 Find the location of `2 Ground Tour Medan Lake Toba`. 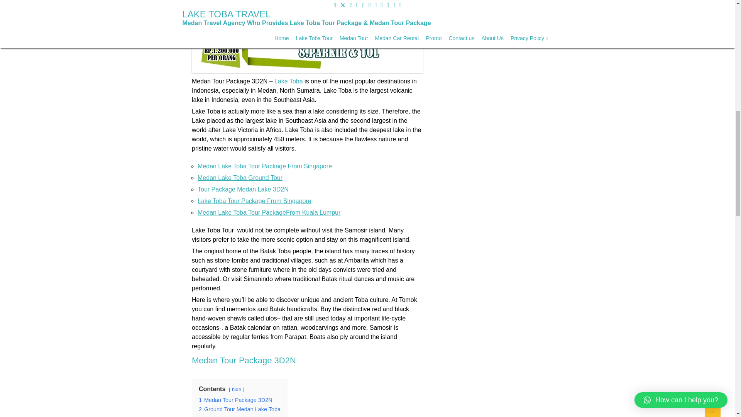

2 Ground Tour Medan Lake Toba is located at coordinates (239, 409).